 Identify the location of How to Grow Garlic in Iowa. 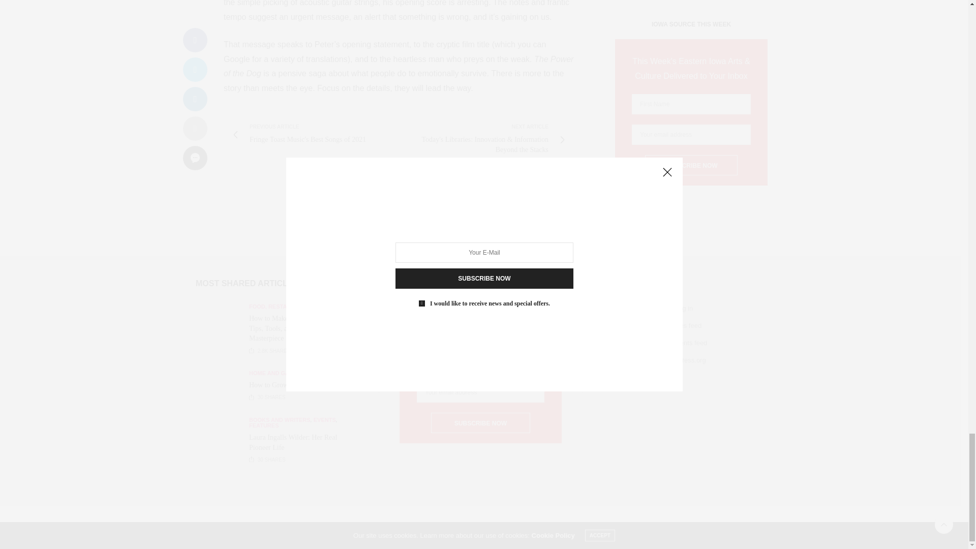
(290, 384).